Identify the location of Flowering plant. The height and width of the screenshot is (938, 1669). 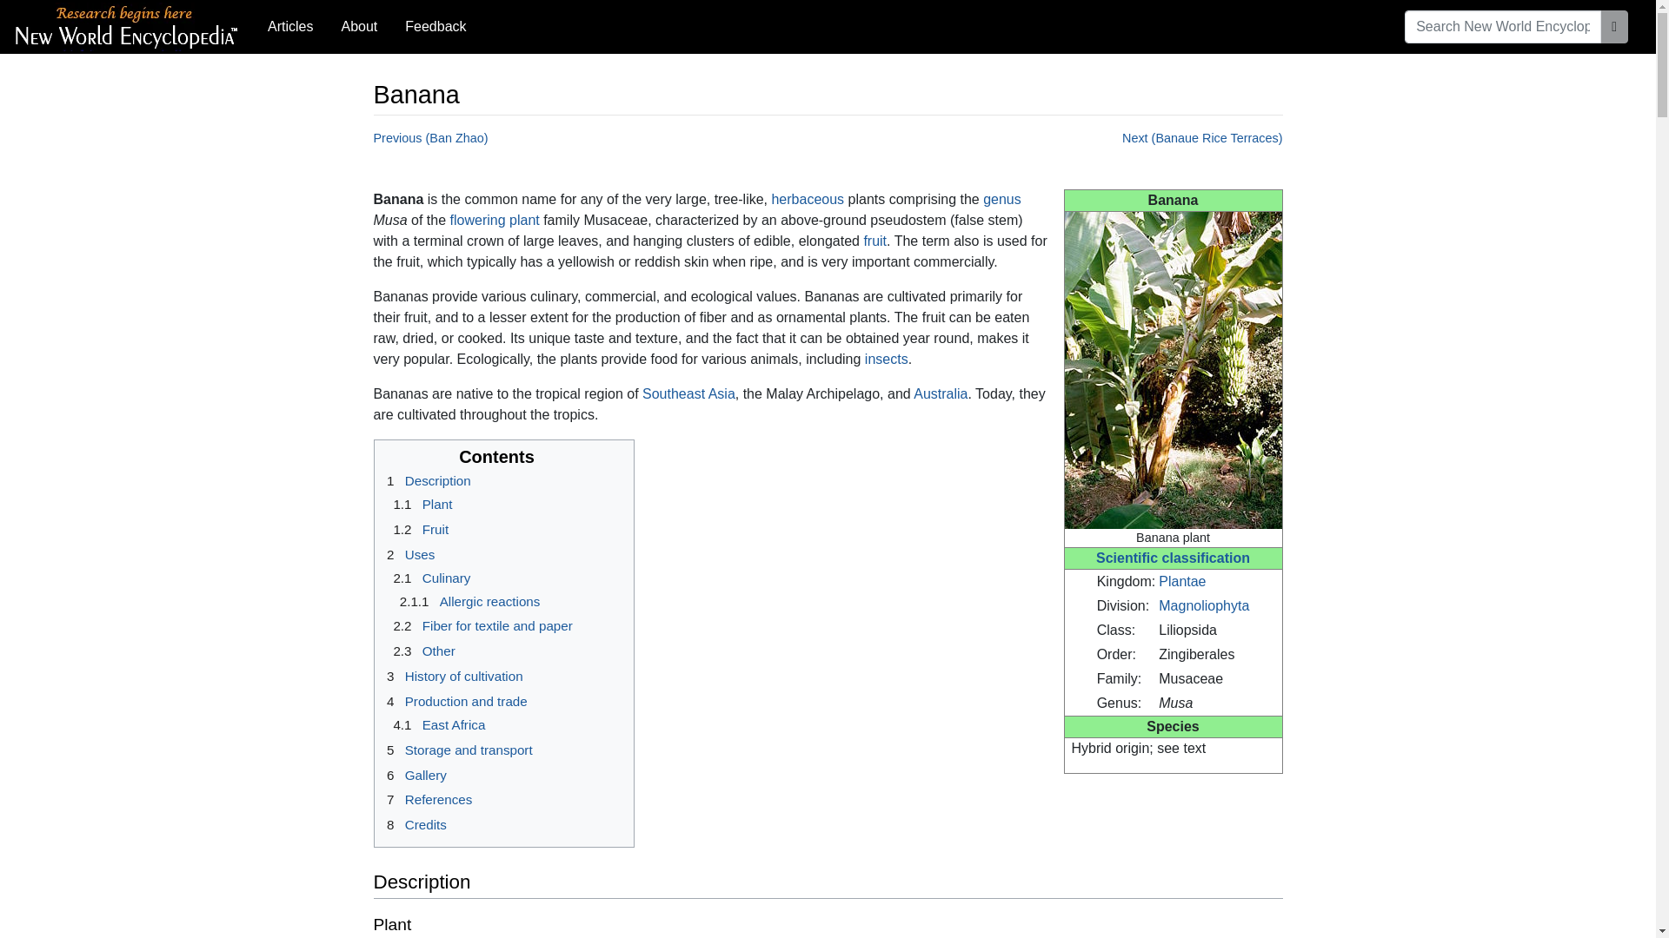
(495, 221).